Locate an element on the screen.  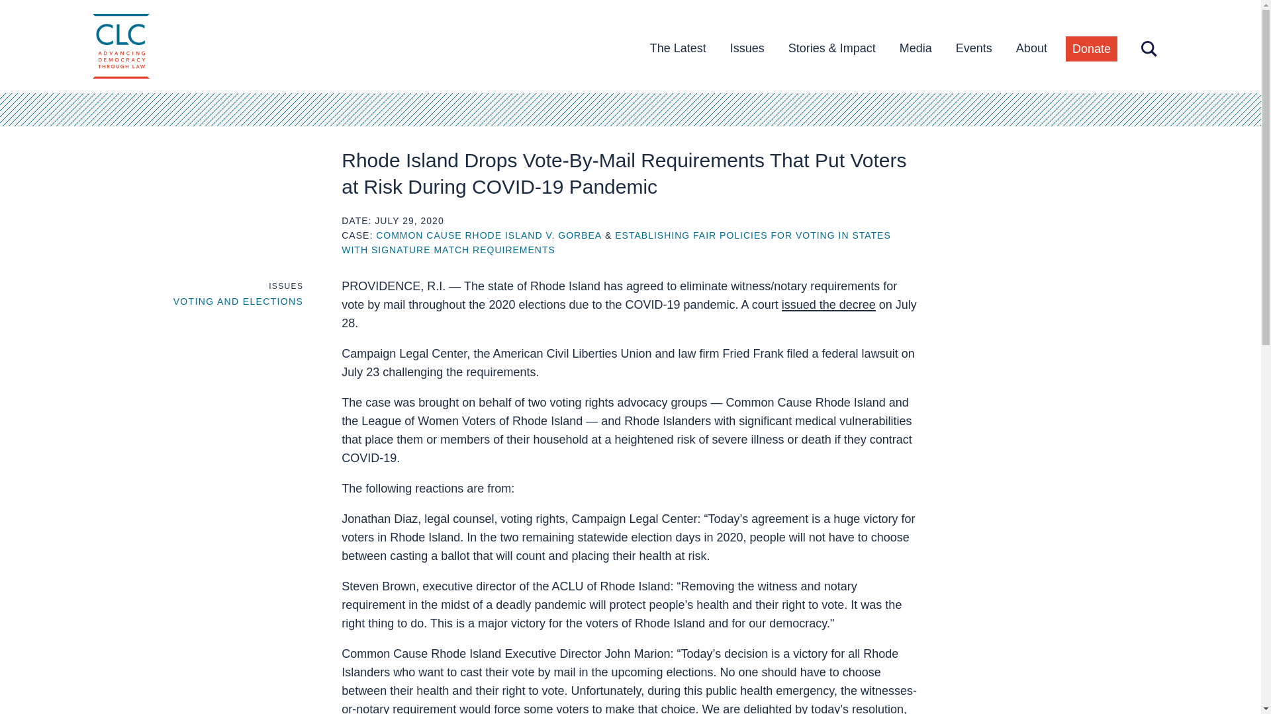
COMMON CAUSE RHODE ISLAND V. GORBEA is located at coordinates (489, 235).